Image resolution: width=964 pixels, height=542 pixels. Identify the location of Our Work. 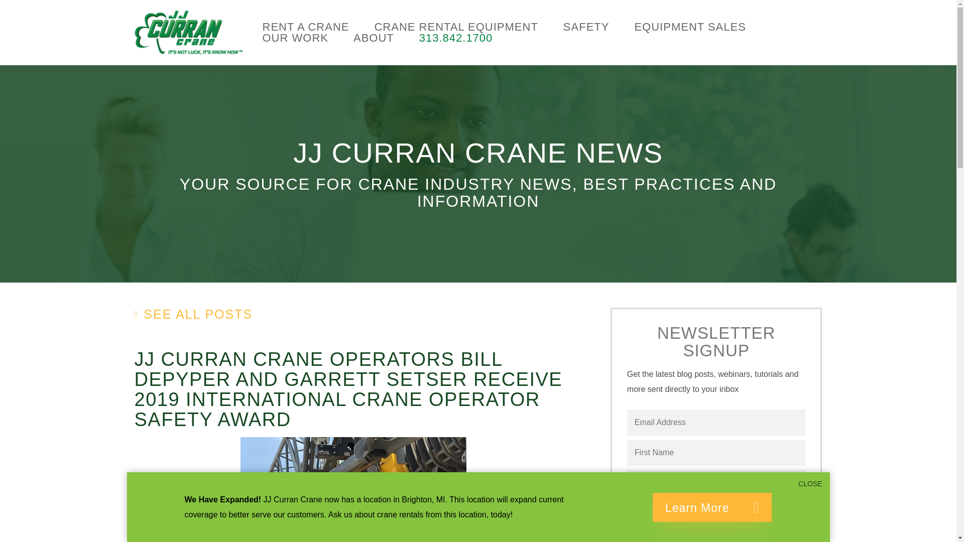
(295, 38).